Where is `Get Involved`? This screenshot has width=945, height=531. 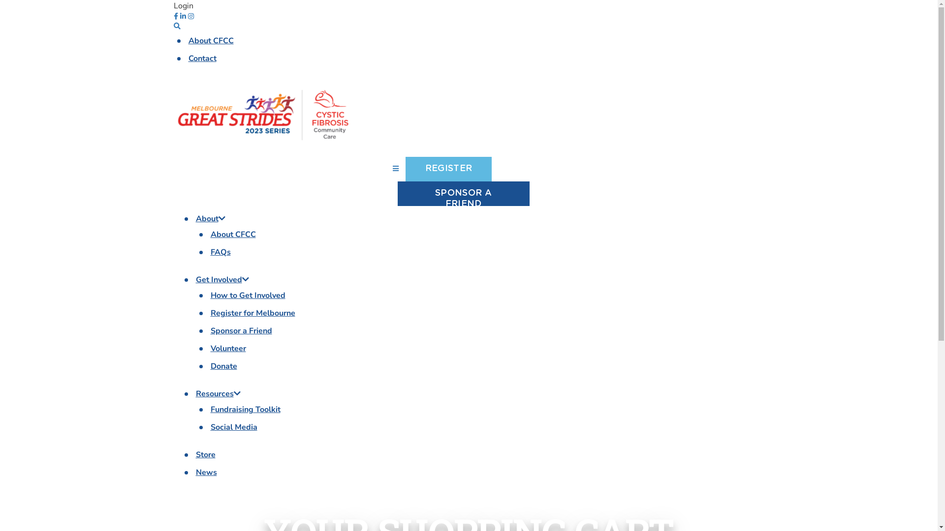 Get Involved is located at coordinates (222, 280).